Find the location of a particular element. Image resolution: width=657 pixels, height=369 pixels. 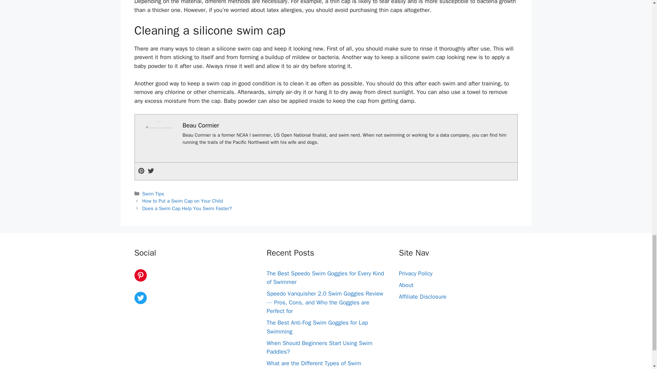

Does a Swim Cap Help You Swim Faster? is located at coordinates (187, 208).